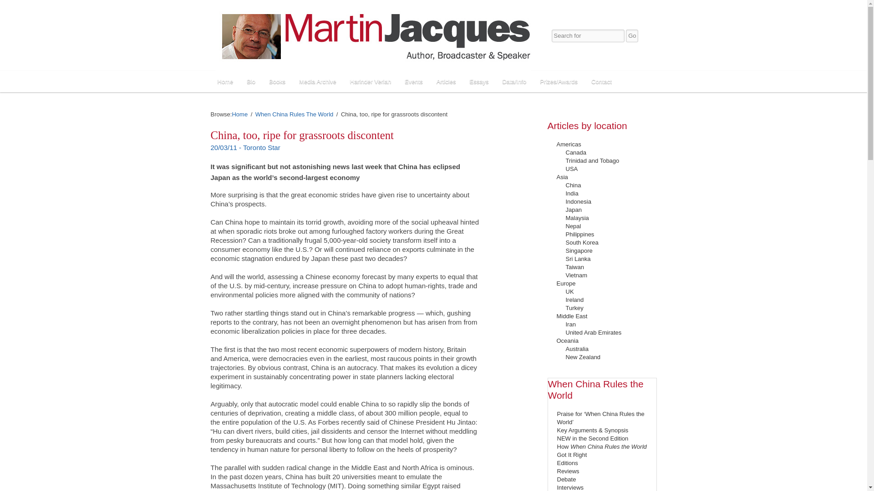  I want to click on Bio, so click(251, 81).